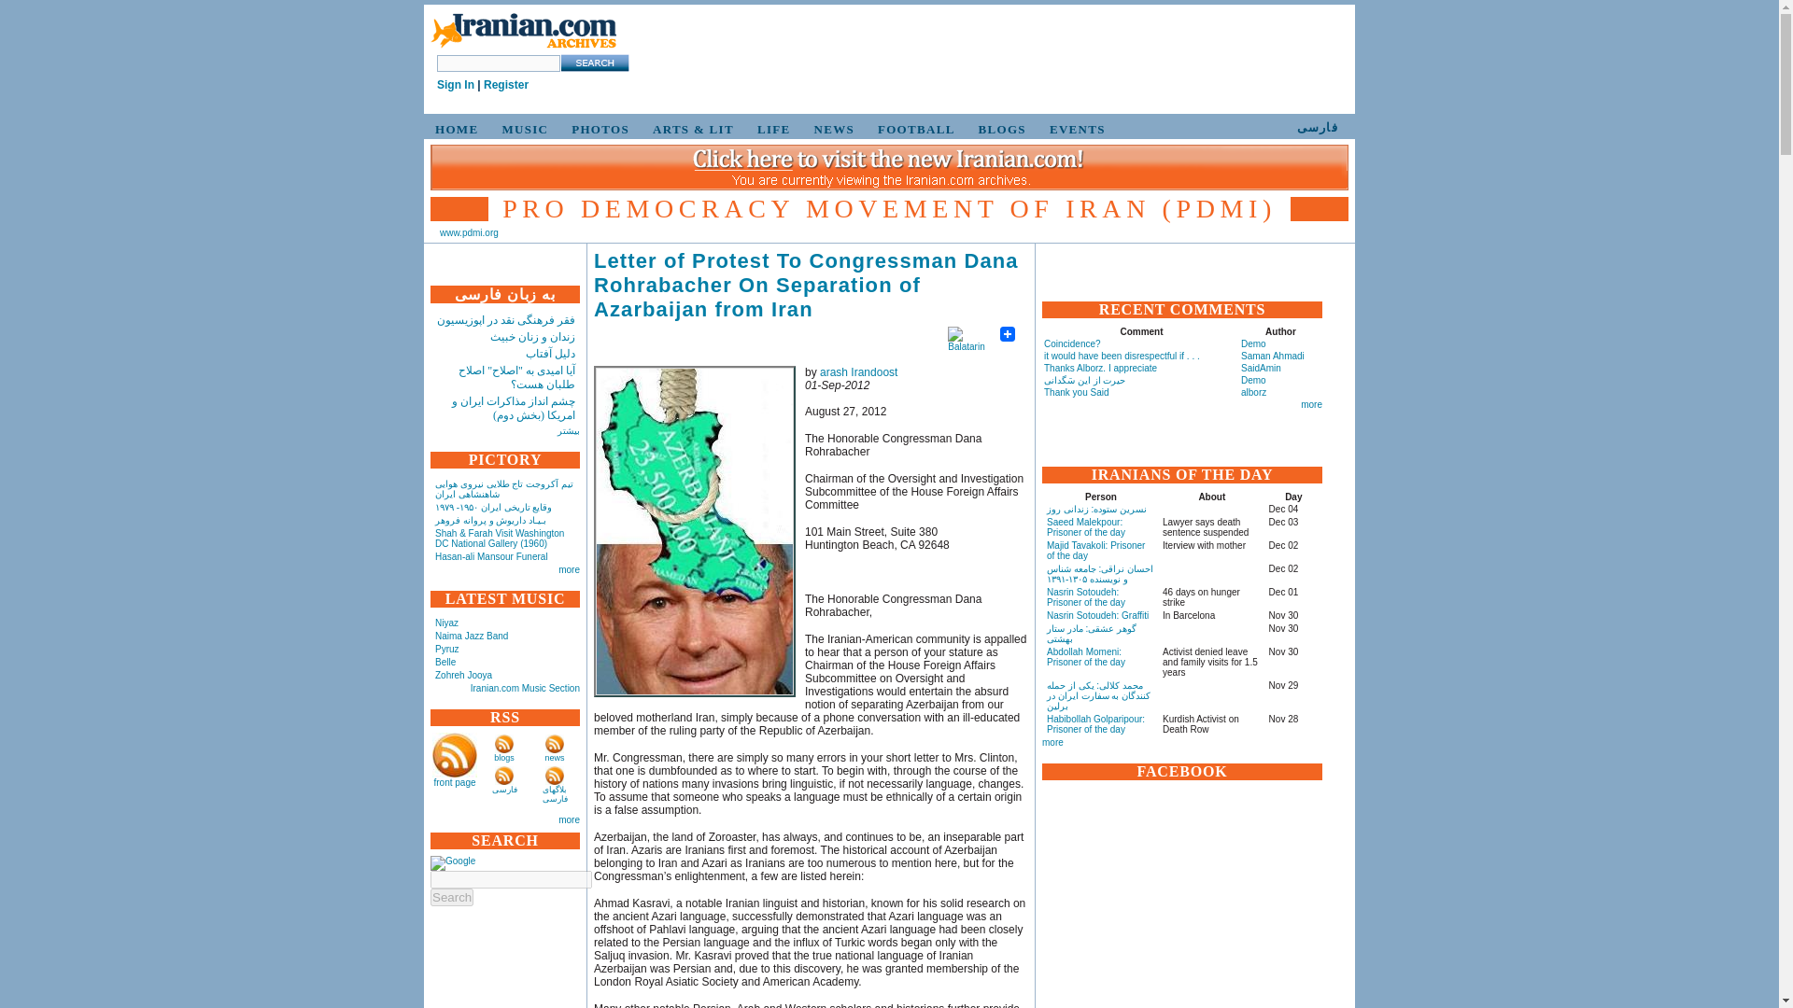  I want to click on NEWS, so click(831, 129).